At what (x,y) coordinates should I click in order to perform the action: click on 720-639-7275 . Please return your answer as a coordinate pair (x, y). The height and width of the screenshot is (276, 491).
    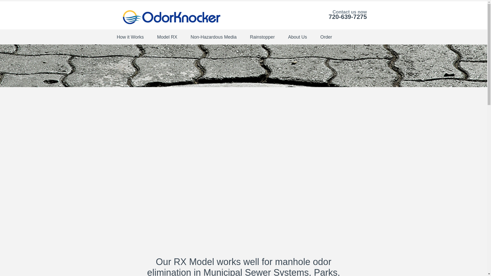
    Looking at the image, I should click on (348, 16).